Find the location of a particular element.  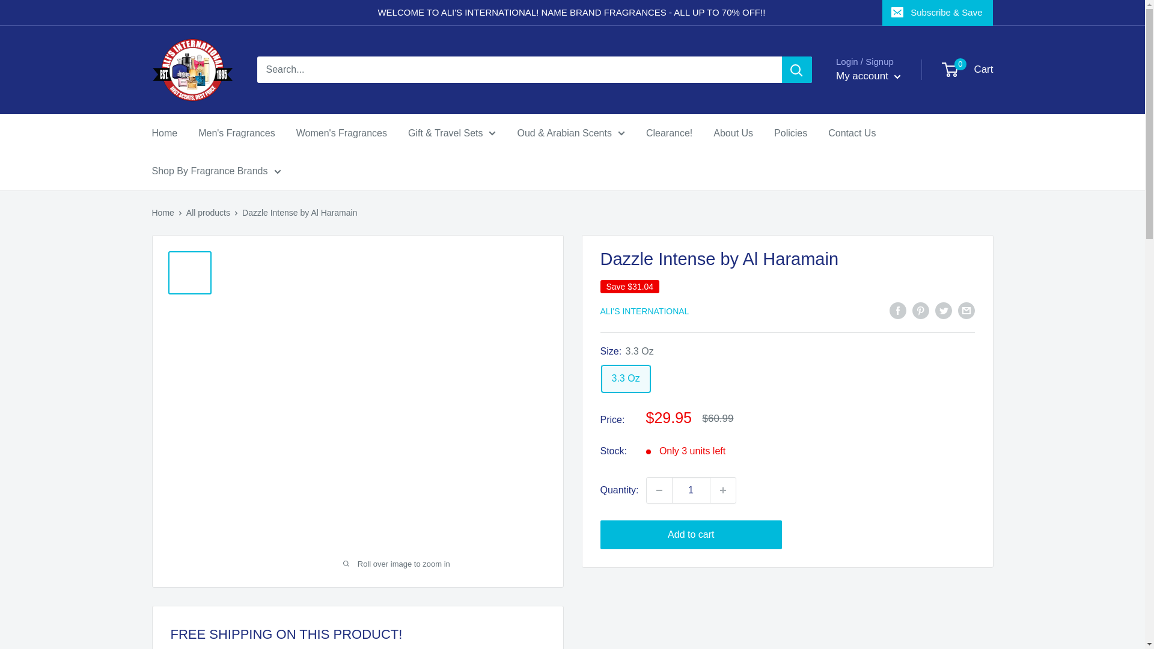

3.3 Oz is located at coordinates (625, 379).